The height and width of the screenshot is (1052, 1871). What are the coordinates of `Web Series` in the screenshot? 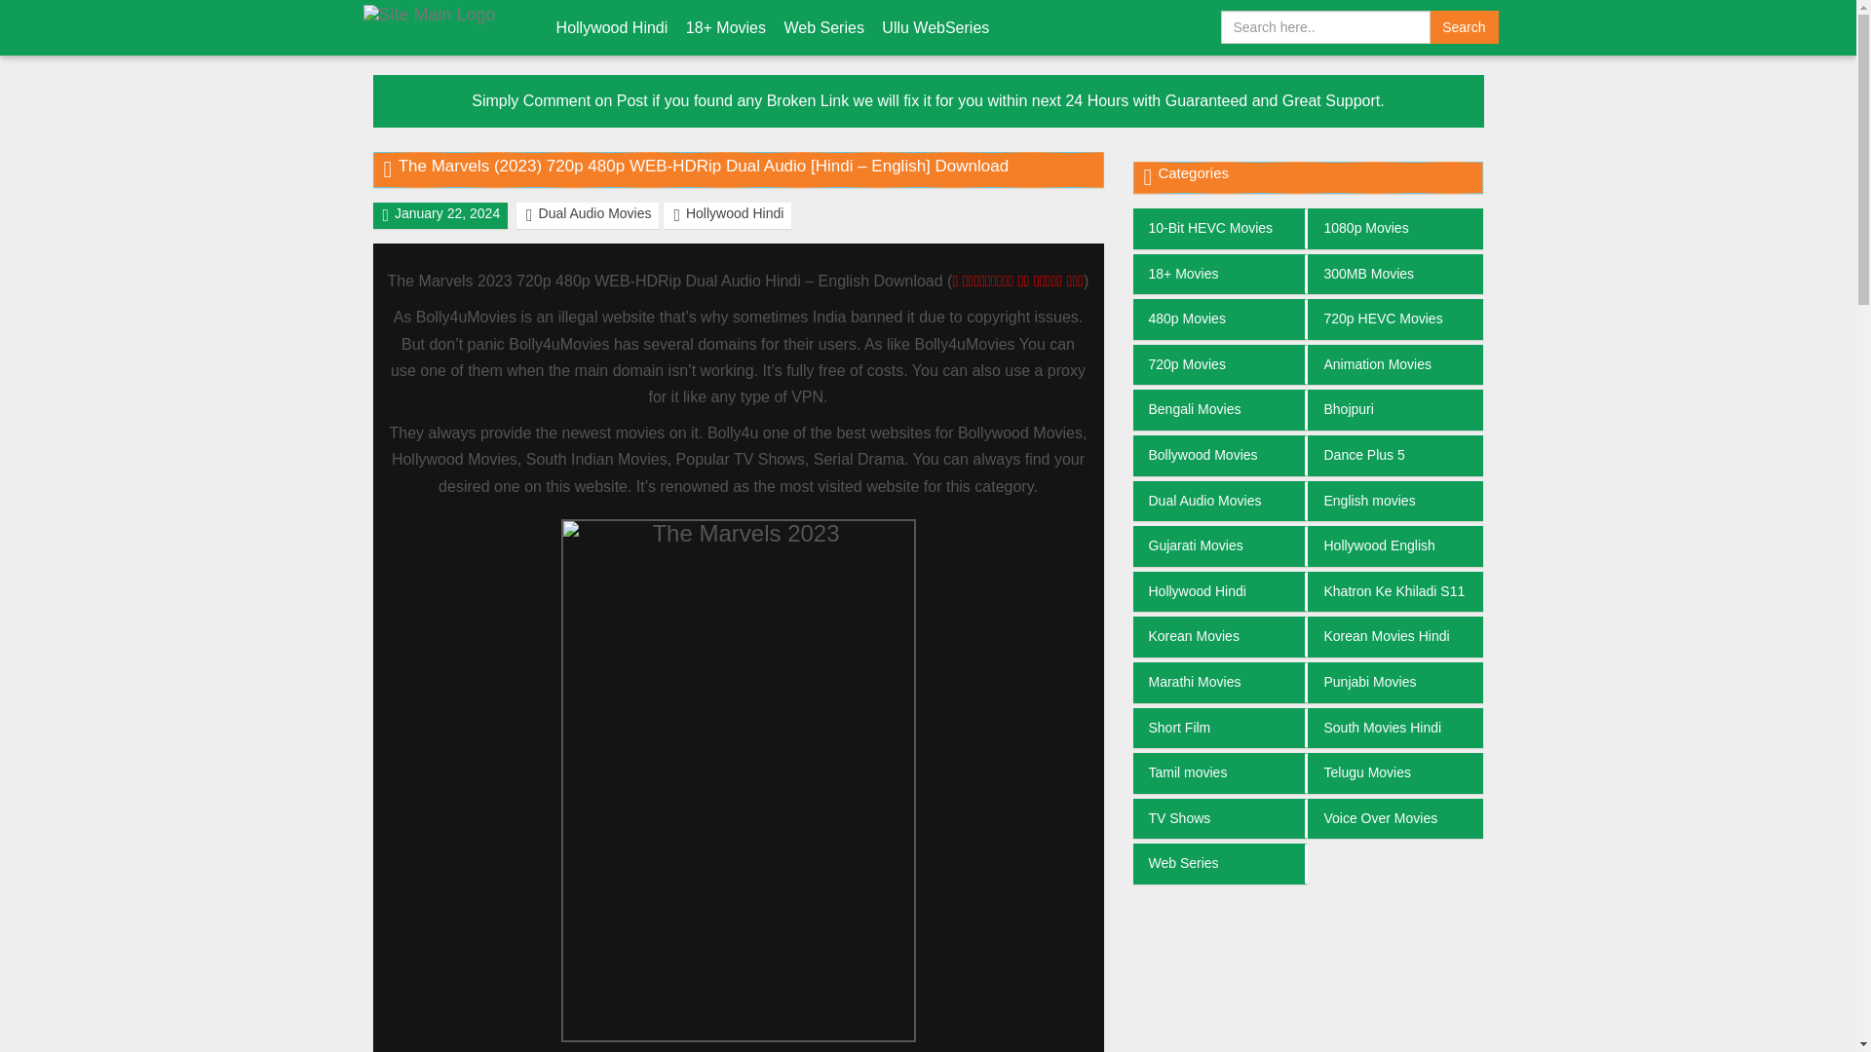 It's located at (822, 27).